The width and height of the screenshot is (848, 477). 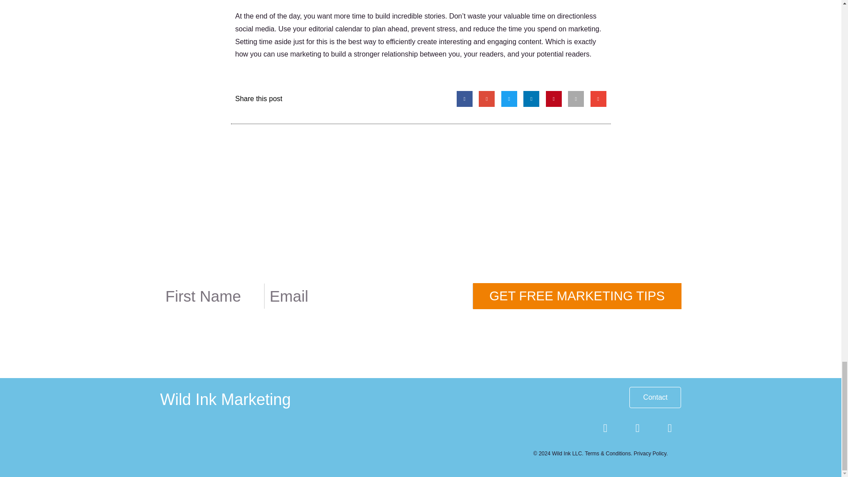 What do you see at coordinates (225, 399) in the screenshot?
I see `Wild Ink Marketing` at bounding box center [225, 399].